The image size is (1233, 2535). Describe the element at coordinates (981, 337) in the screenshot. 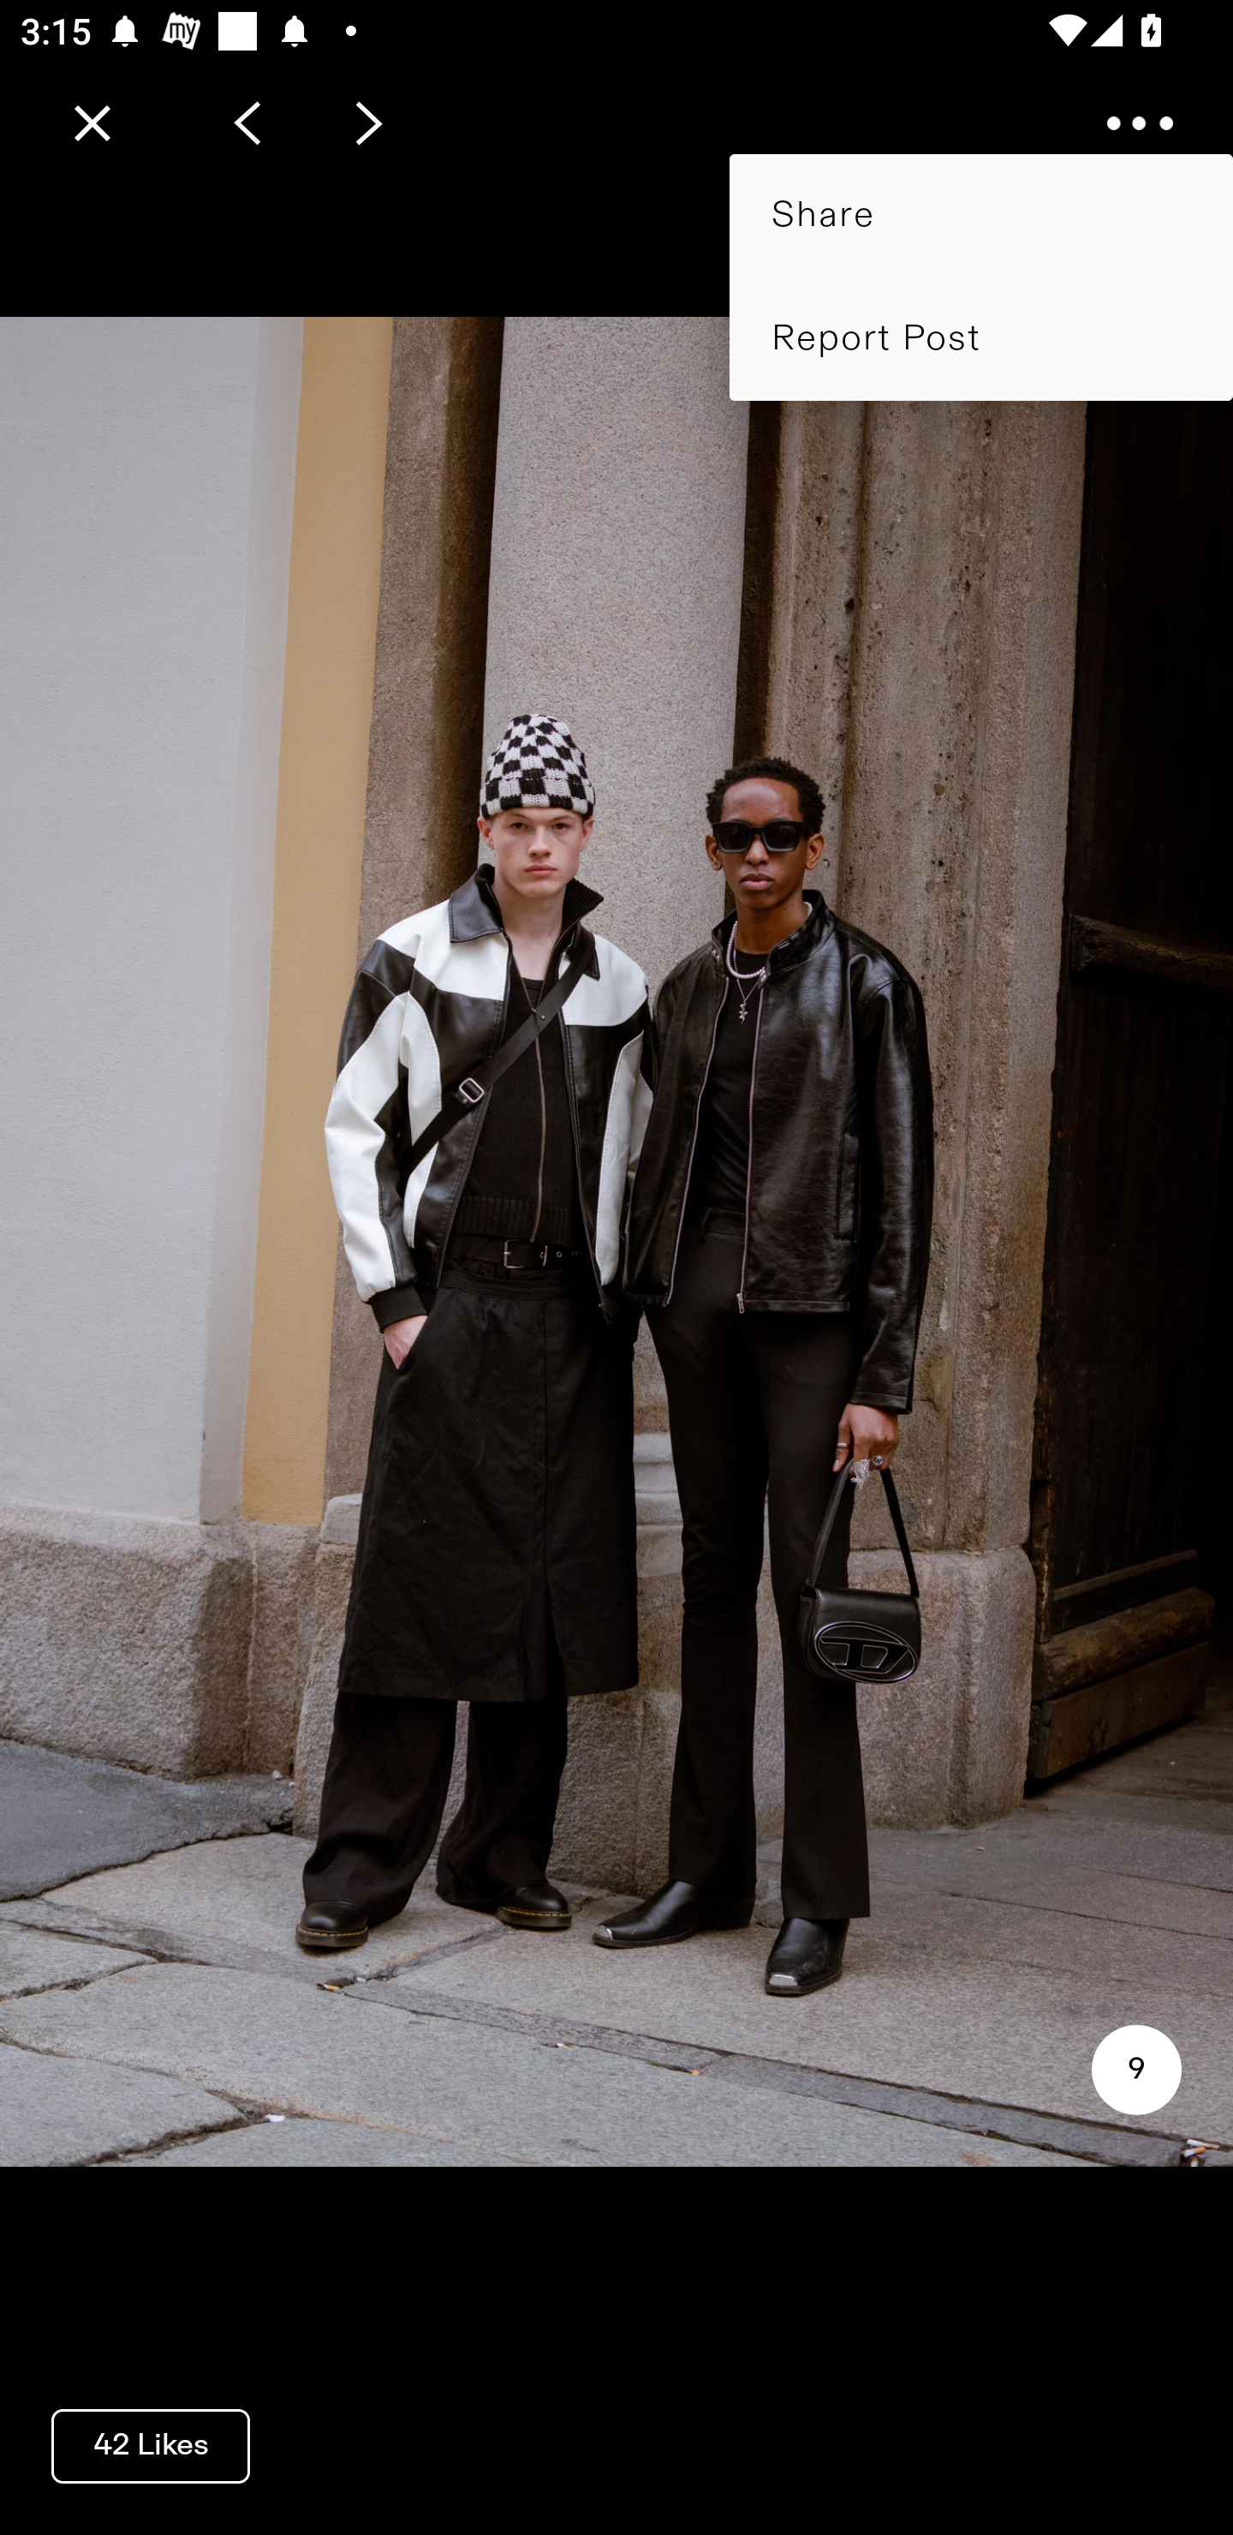

I see `Report Post` at that location.